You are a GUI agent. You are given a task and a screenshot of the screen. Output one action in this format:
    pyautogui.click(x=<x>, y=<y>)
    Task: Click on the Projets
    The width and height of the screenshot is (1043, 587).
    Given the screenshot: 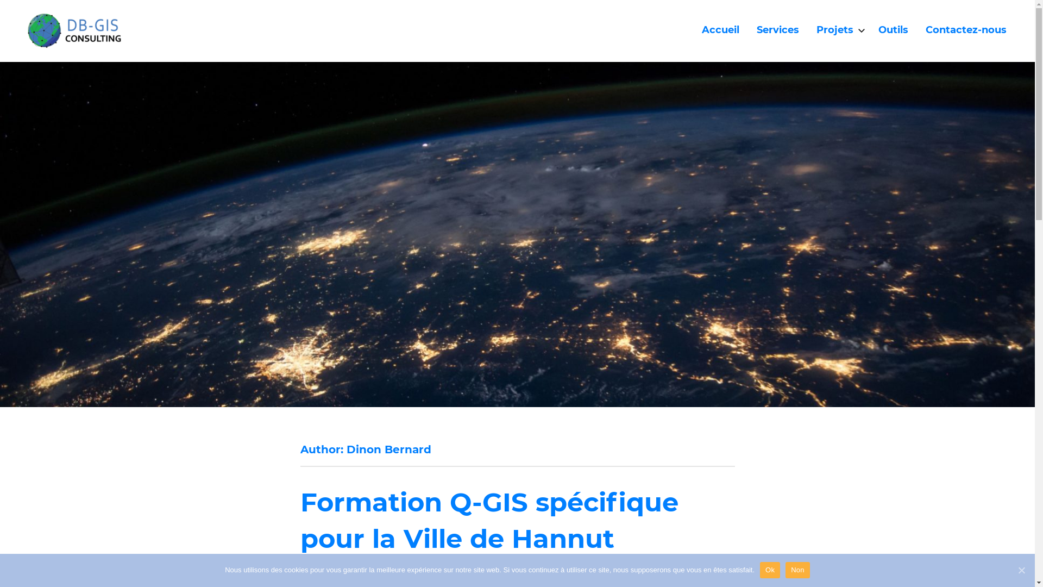 What is the action you would take?
    pyautogui.click(x=839, y=31)
    